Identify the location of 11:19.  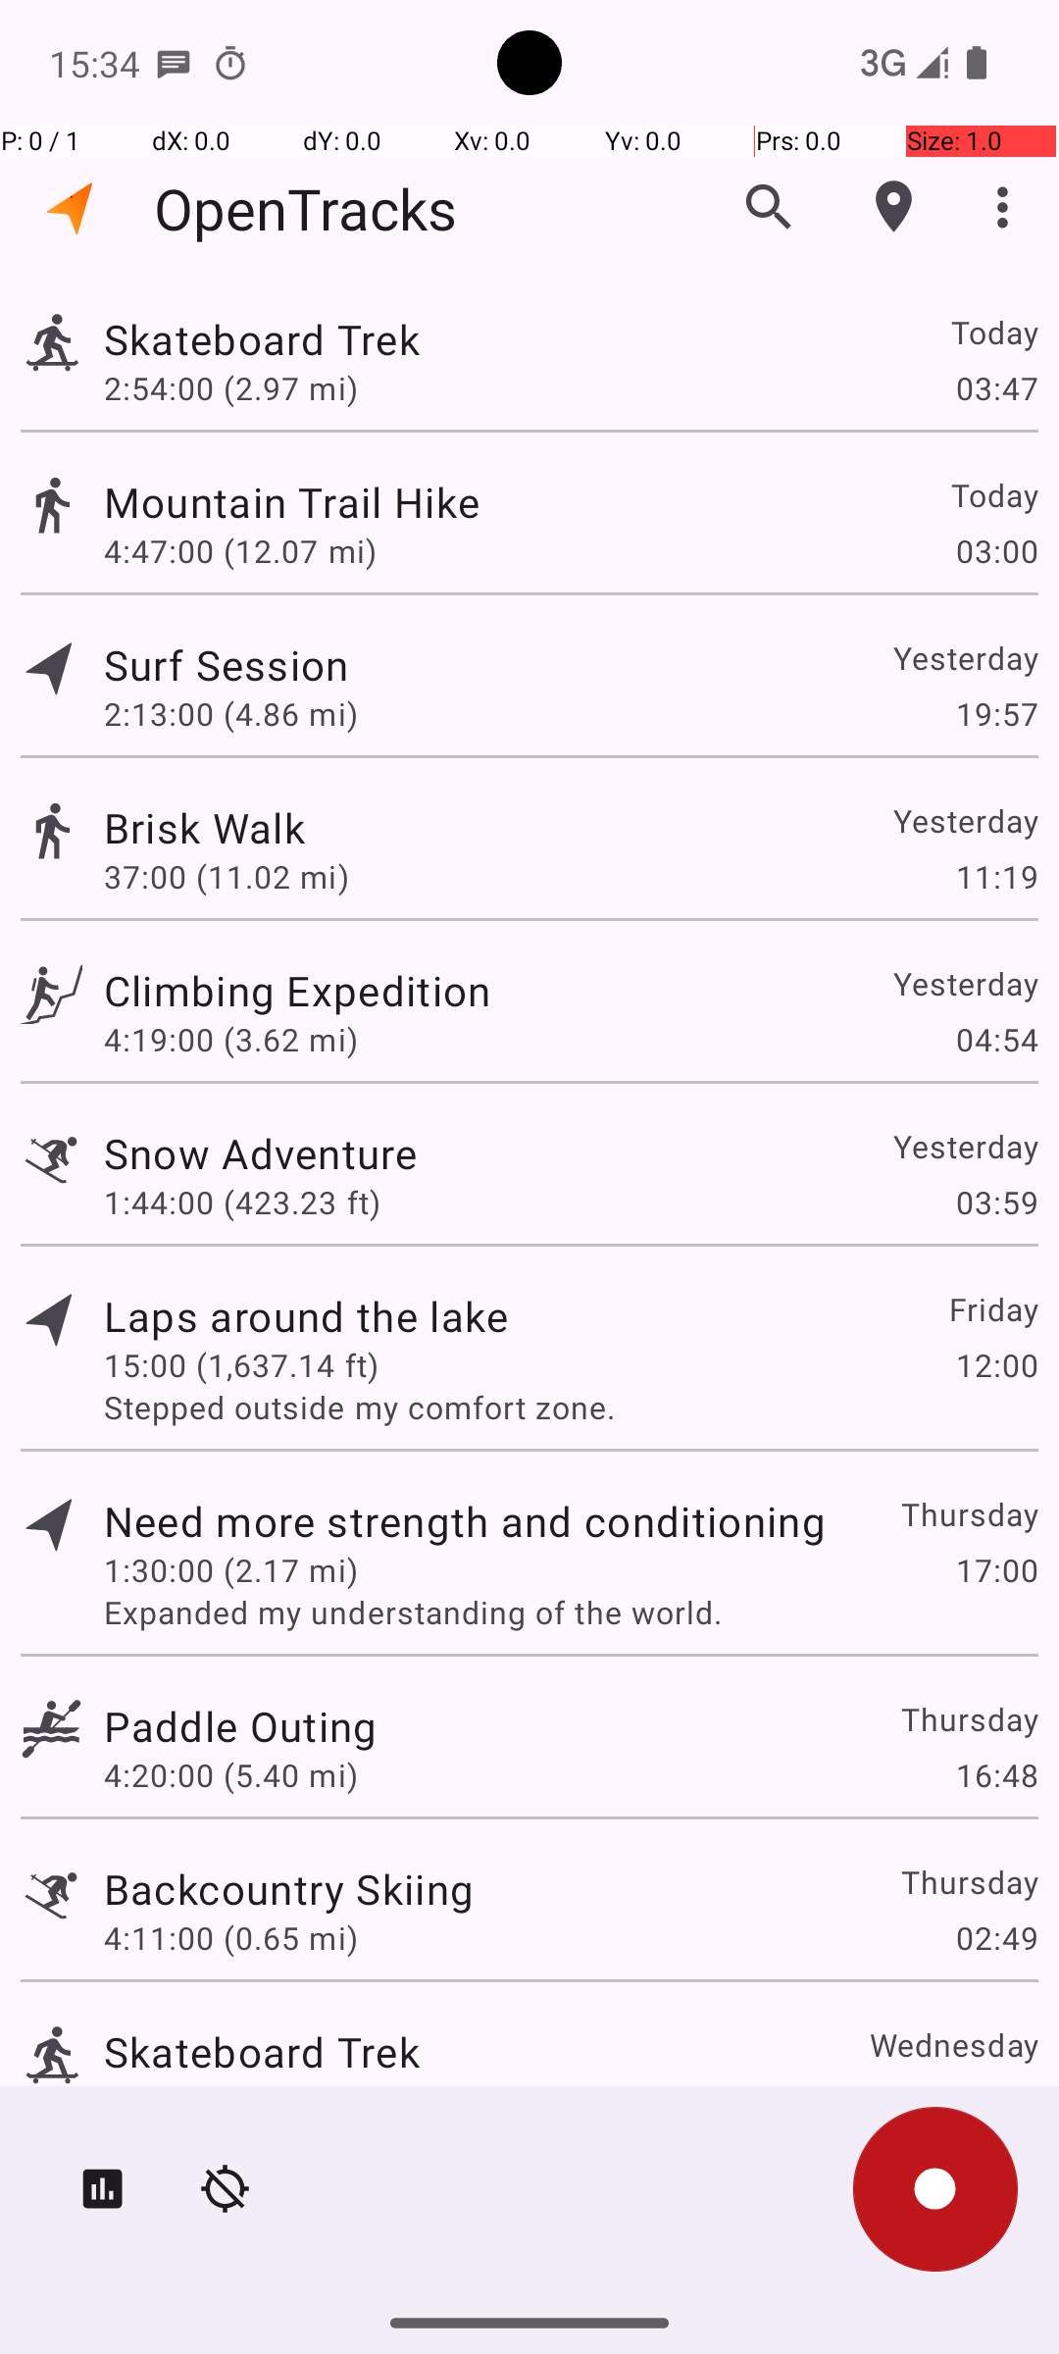
(996, 877).